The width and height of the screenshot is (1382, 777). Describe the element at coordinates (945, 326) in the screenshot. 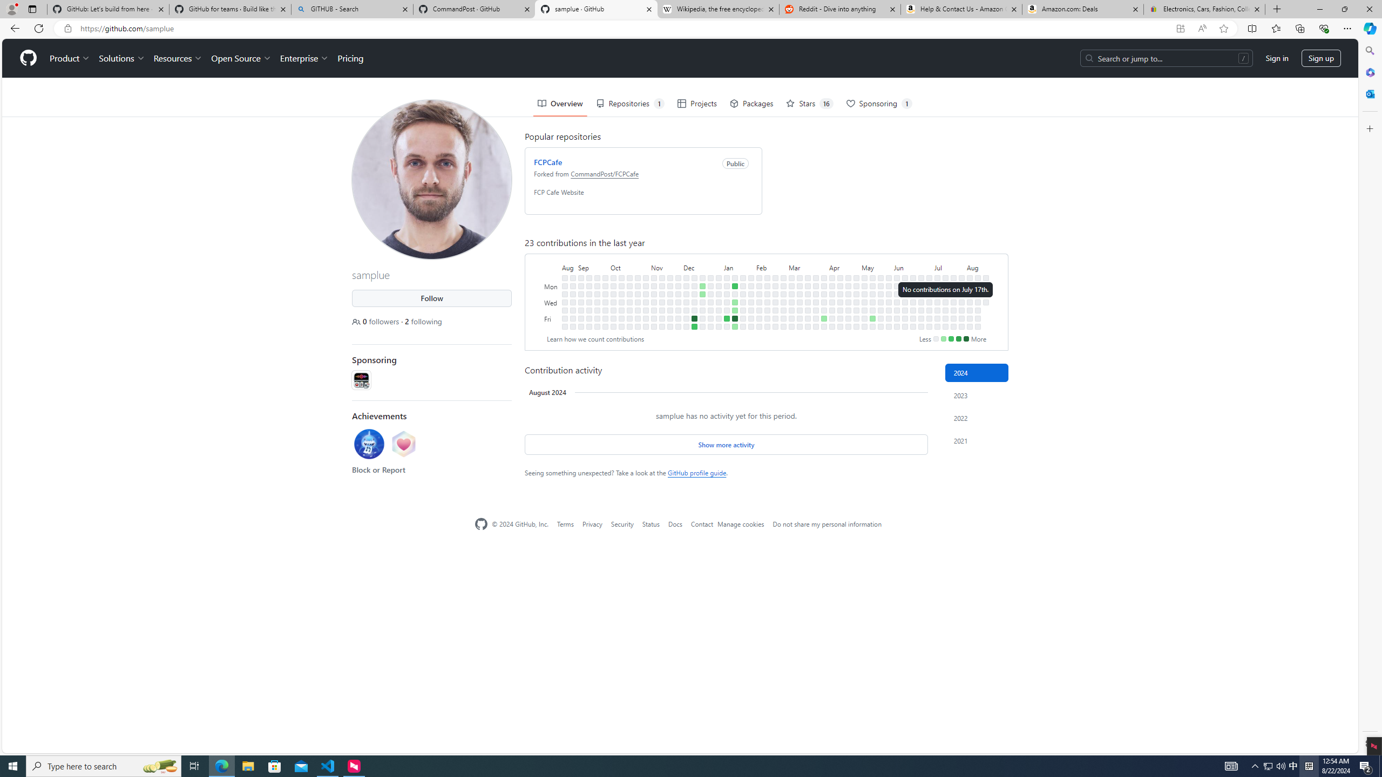

I see `No contributions on July 20th.` at that location.